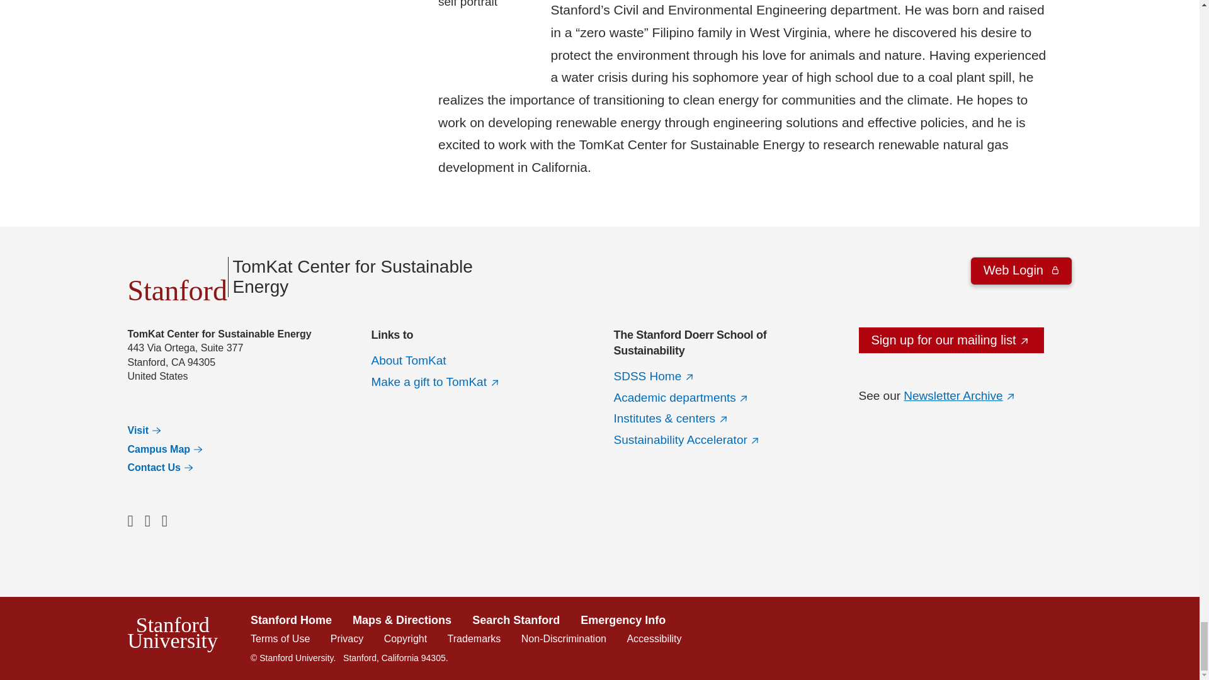  What do you see at coordinates (564, 638) in the screenshot?
I see `Non-discrimination policy` at bounding box center [564, 638].